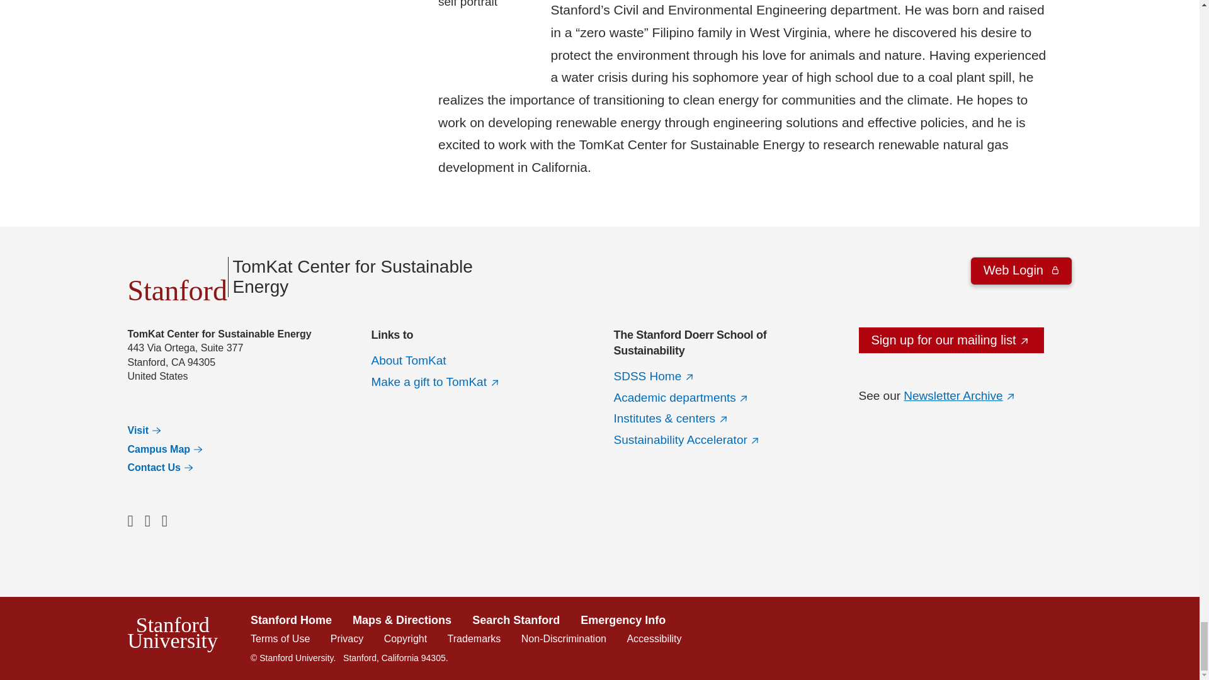  What do you see at coordinates (564, 638) in the screenshot?
I see `Non-discrimination policy` at bounding box center [564, 638].